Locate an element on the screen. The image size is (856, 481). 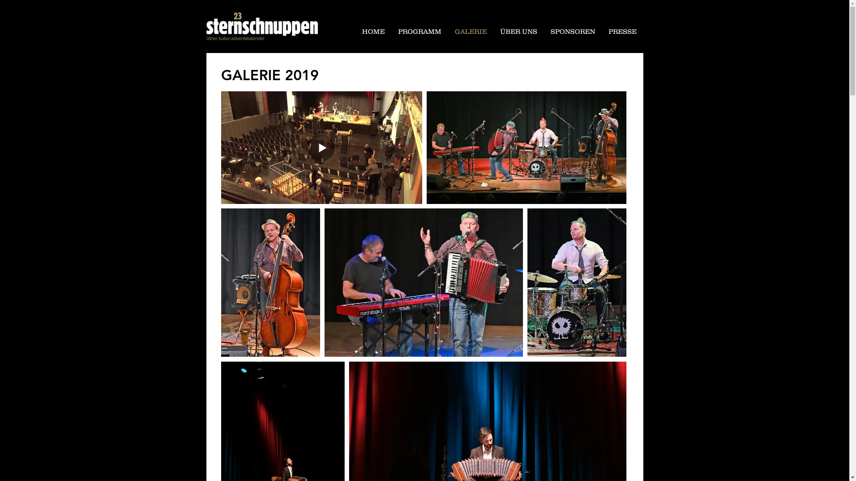
PROGRAMM is located at coordinates (420, 31).